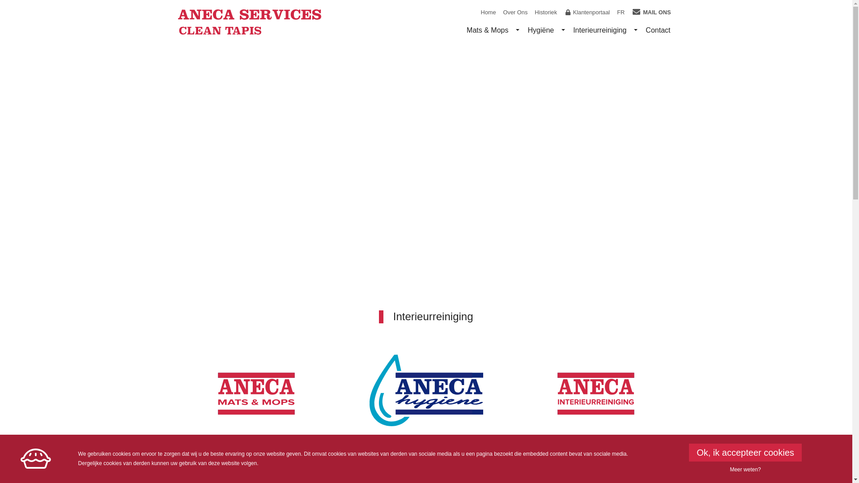  Describe the element at coordinates (651, 13) in the screenshot. I see `MAIL ONS` at that location.